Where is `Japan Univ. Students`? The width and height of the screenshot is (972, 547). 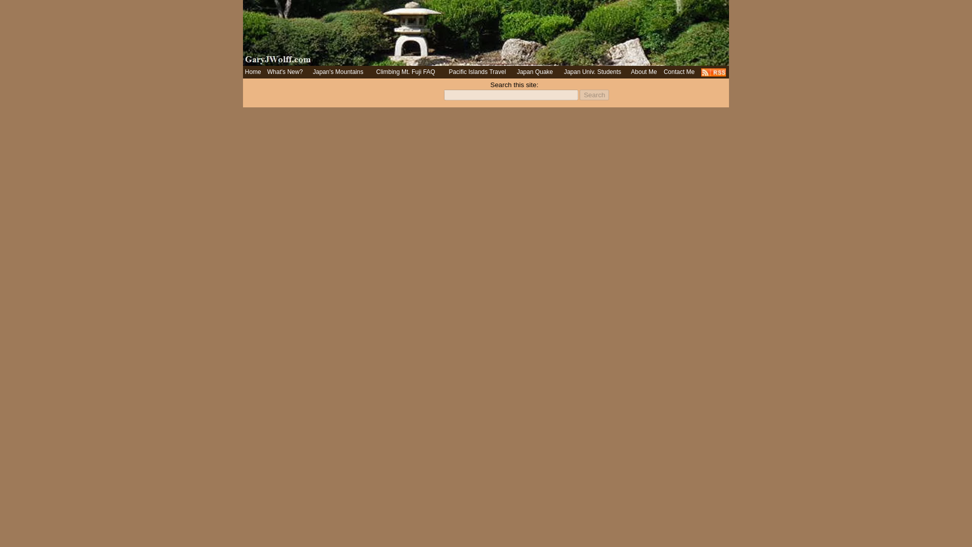 Japan Univ. Students is located at coordinates (592, 72).